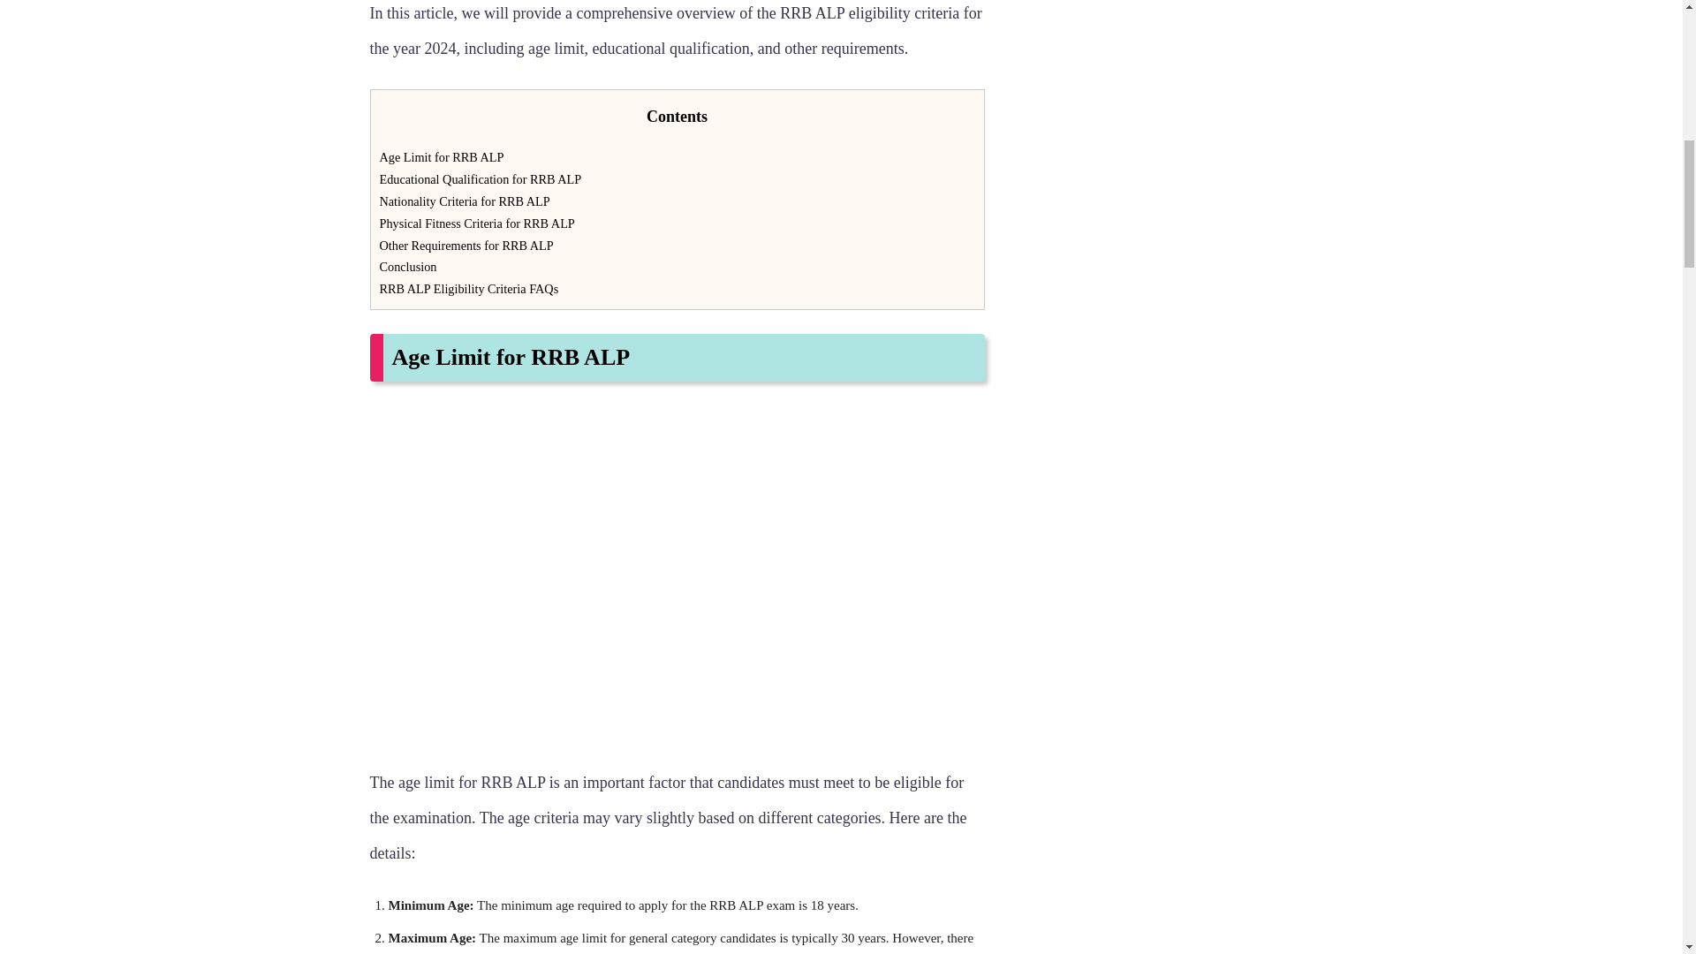 Image resolution: width=1696 pixels, height=954 pixels. What do you see at coordinates (442, 156) in the screenshot?
I see `Age Limit for RRB ALP` at bounding box center [442, 156].